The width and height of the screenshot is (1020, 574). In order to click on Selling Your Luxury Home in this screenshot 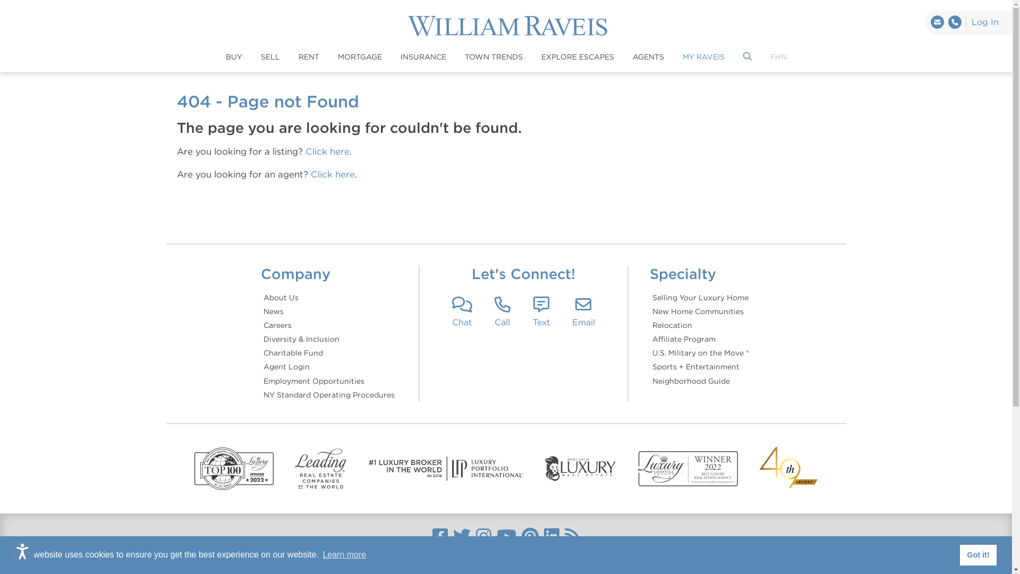, I will do `click(700, 298)`.